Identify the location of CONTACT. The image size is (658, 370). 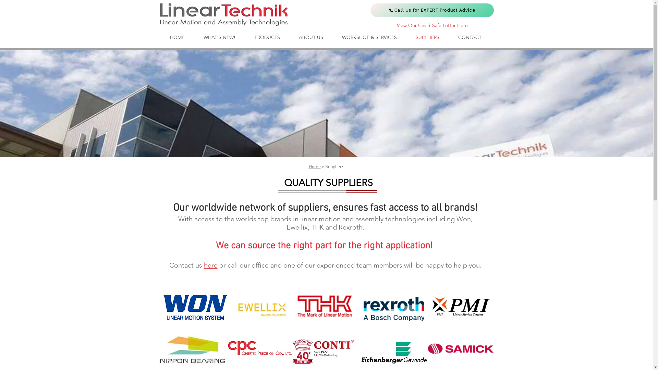
(470, 38).